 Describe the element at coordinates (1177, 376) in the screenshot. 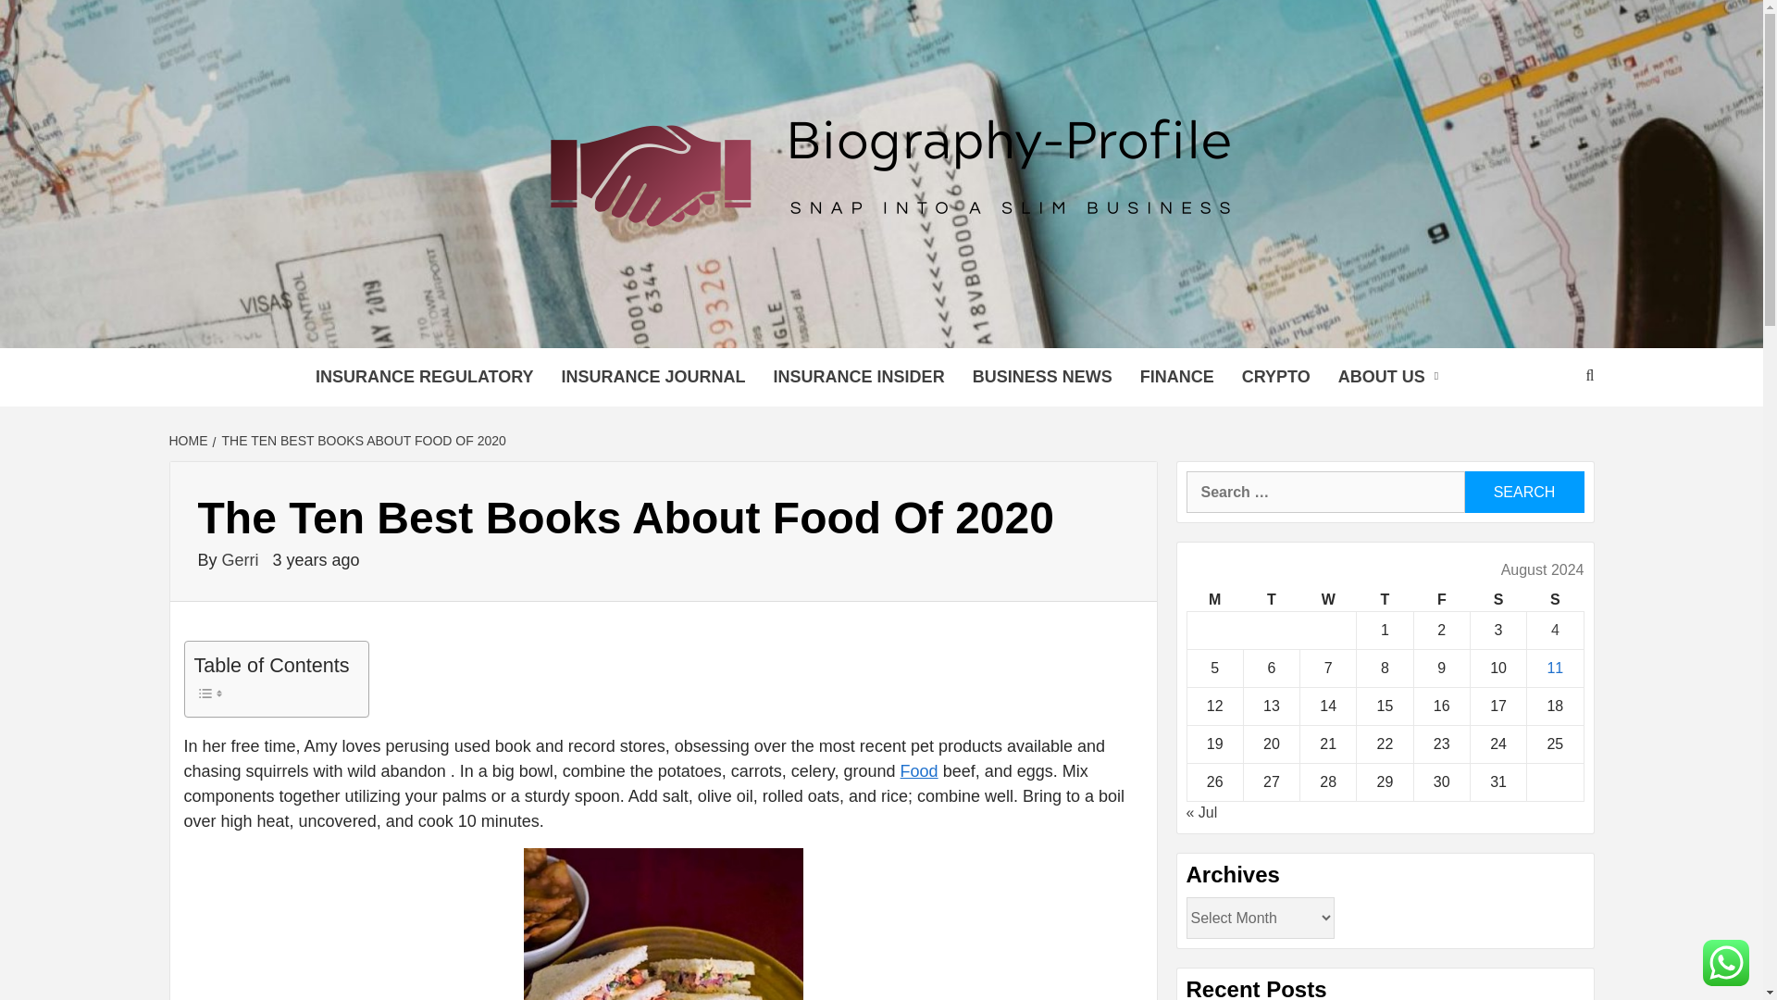

I see `FINANCE` at that location.